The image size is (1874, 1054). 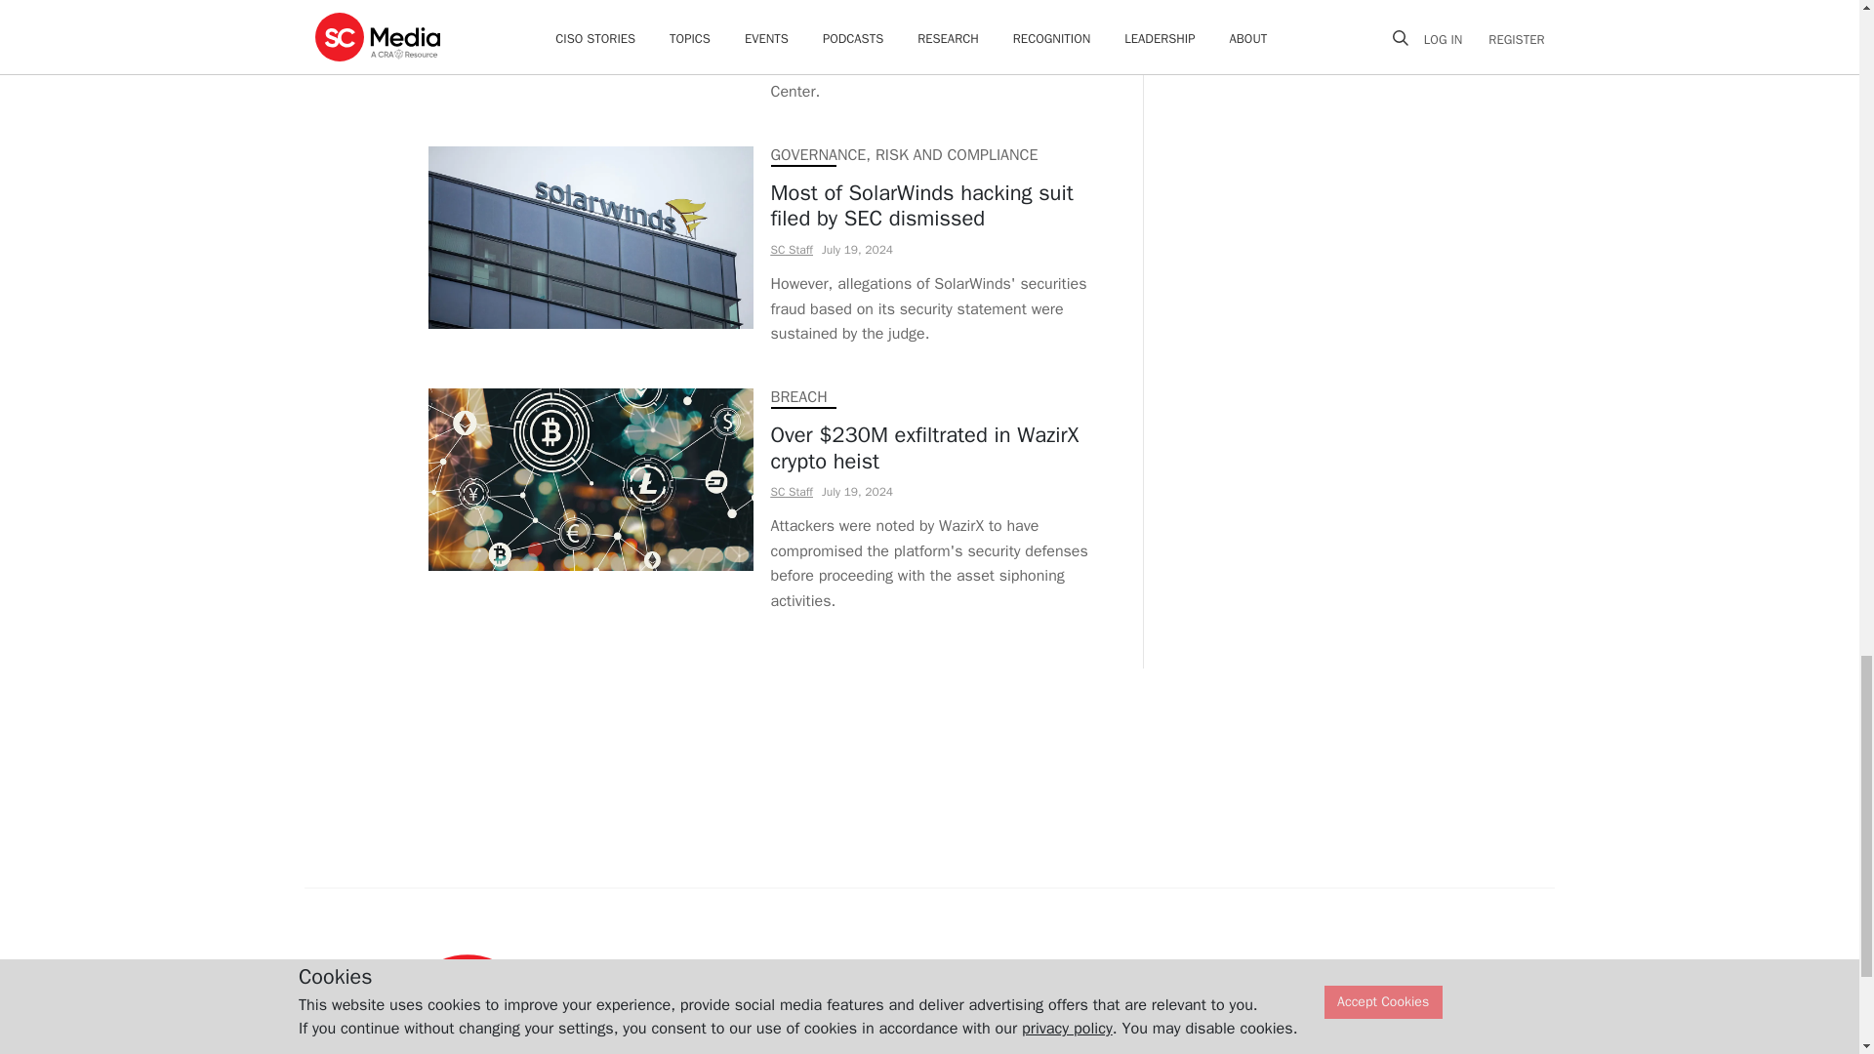 What do you see at coordinates (467, 1023) in the screenshot?
I see `SC Media` at bounding box center [467, 1023].